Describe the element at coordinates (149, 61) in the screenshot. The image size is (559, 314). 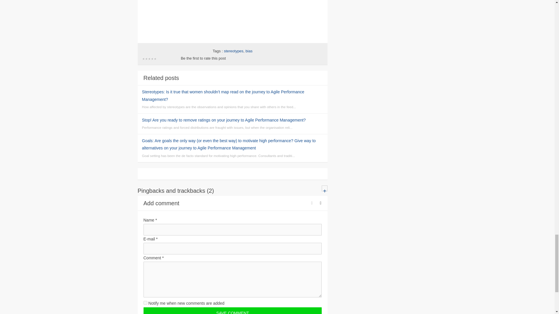
I see `Rate this 5 stars out of 5` at that location.